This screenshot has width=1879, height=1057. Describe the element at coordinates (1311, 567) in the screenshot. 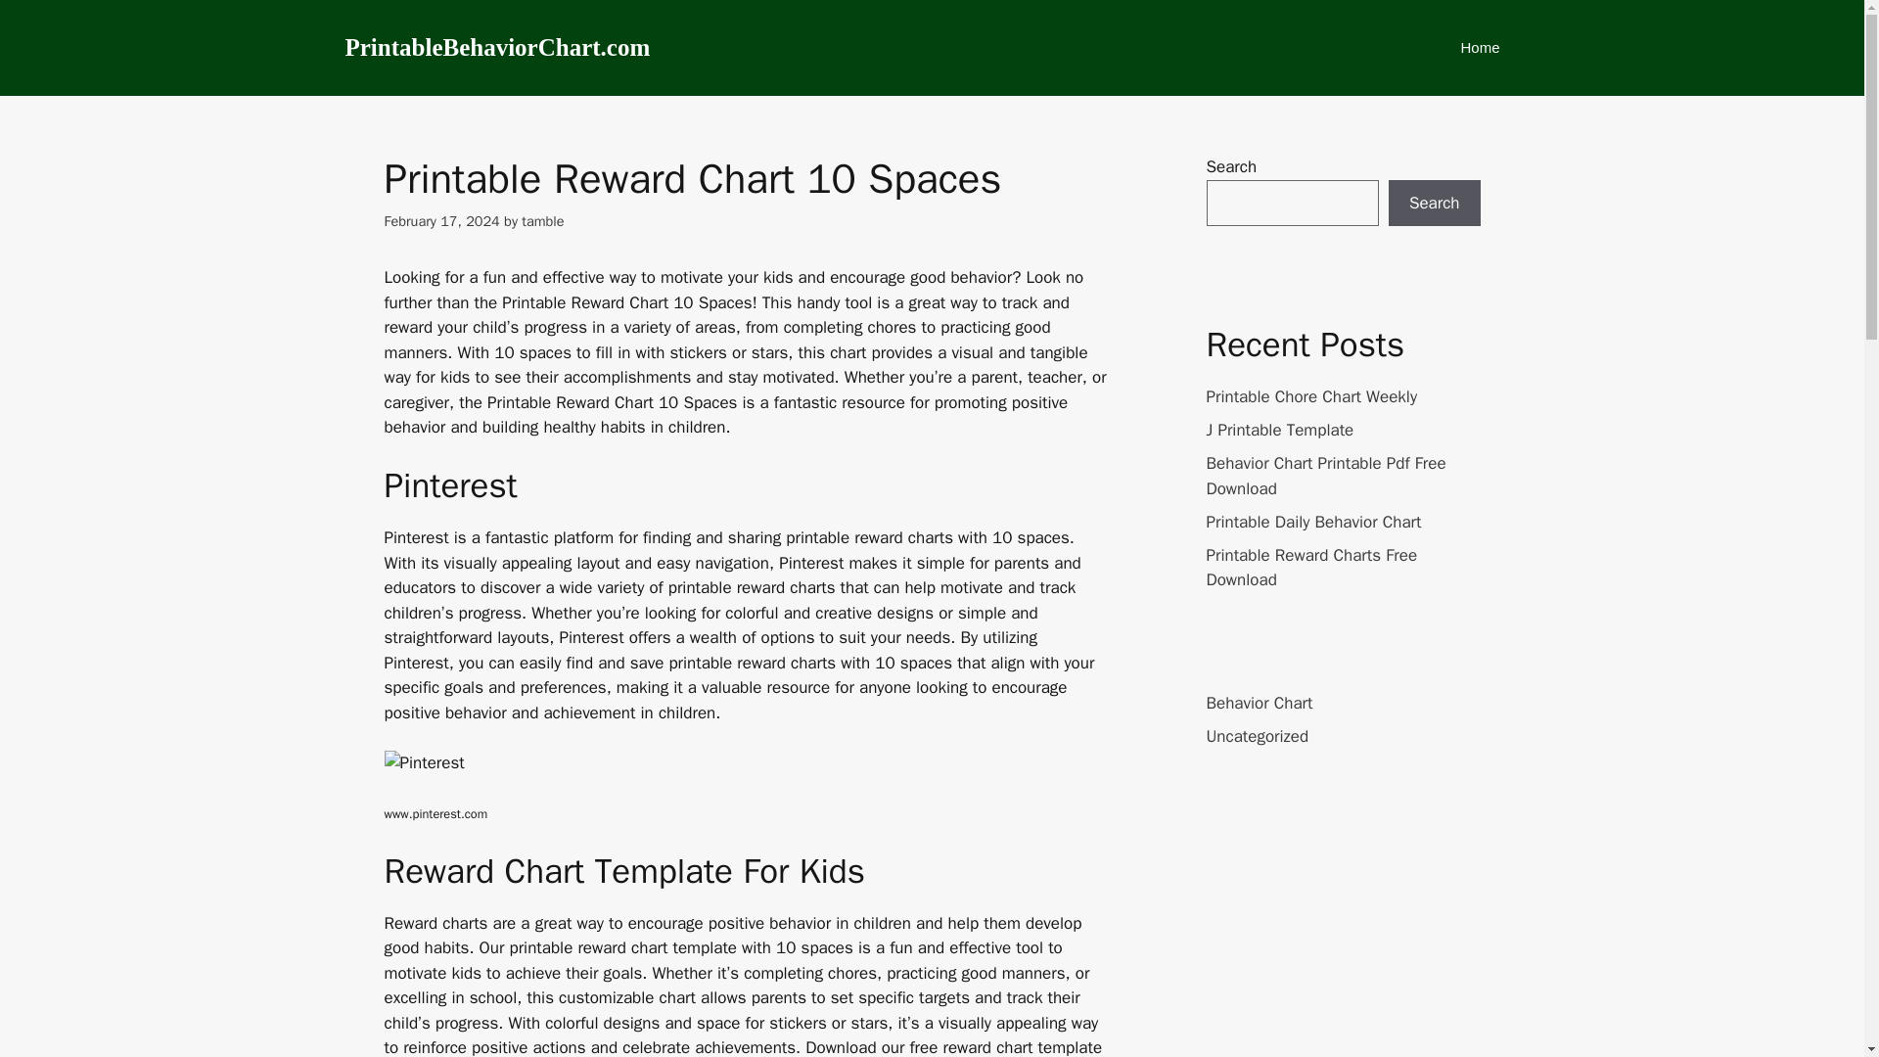

I see `Printable Reward Charts Free Download` at that location.